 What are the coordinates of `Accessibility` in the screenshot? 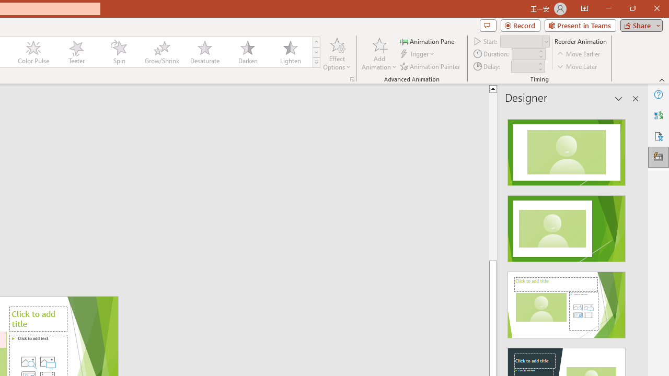 It's located at (659, 136).